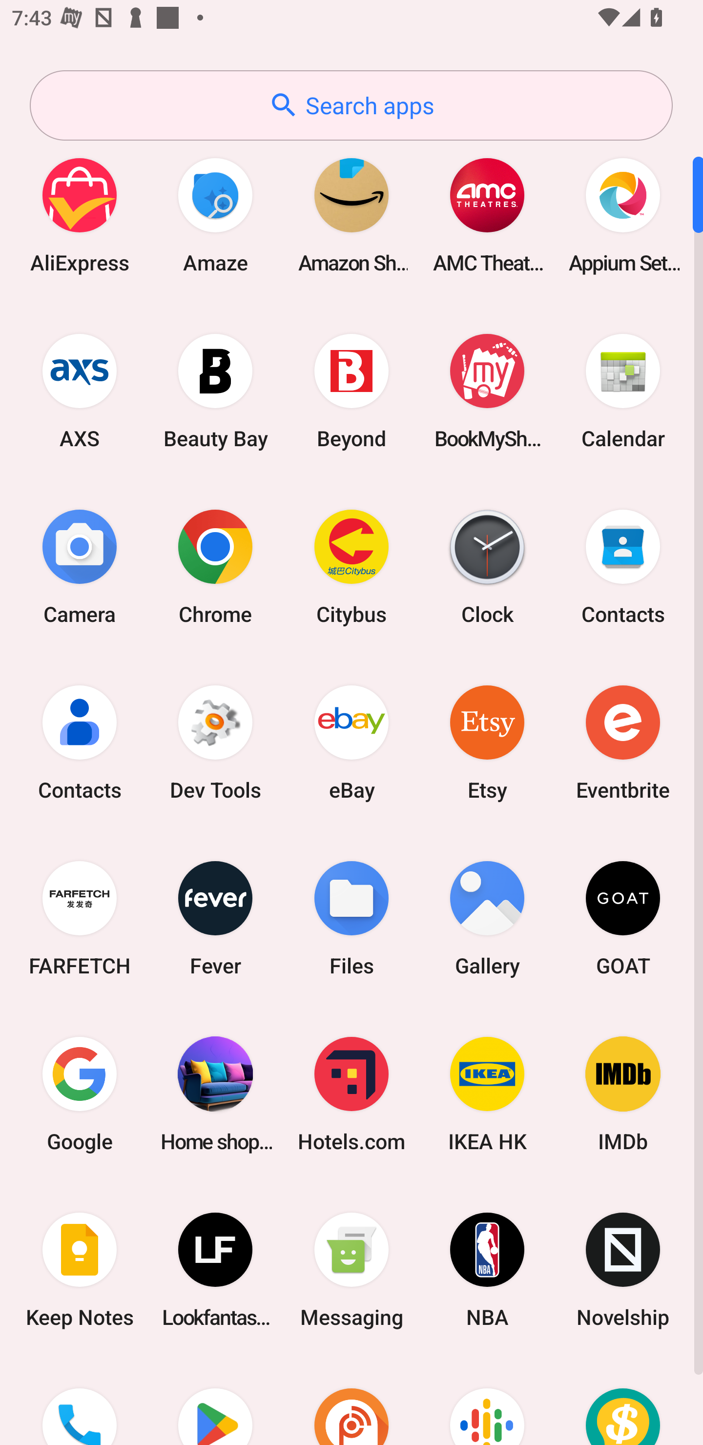 The height and width of the screenshot is (1445, 703). I want to click on Lookfantastic, so click(215, 1270).